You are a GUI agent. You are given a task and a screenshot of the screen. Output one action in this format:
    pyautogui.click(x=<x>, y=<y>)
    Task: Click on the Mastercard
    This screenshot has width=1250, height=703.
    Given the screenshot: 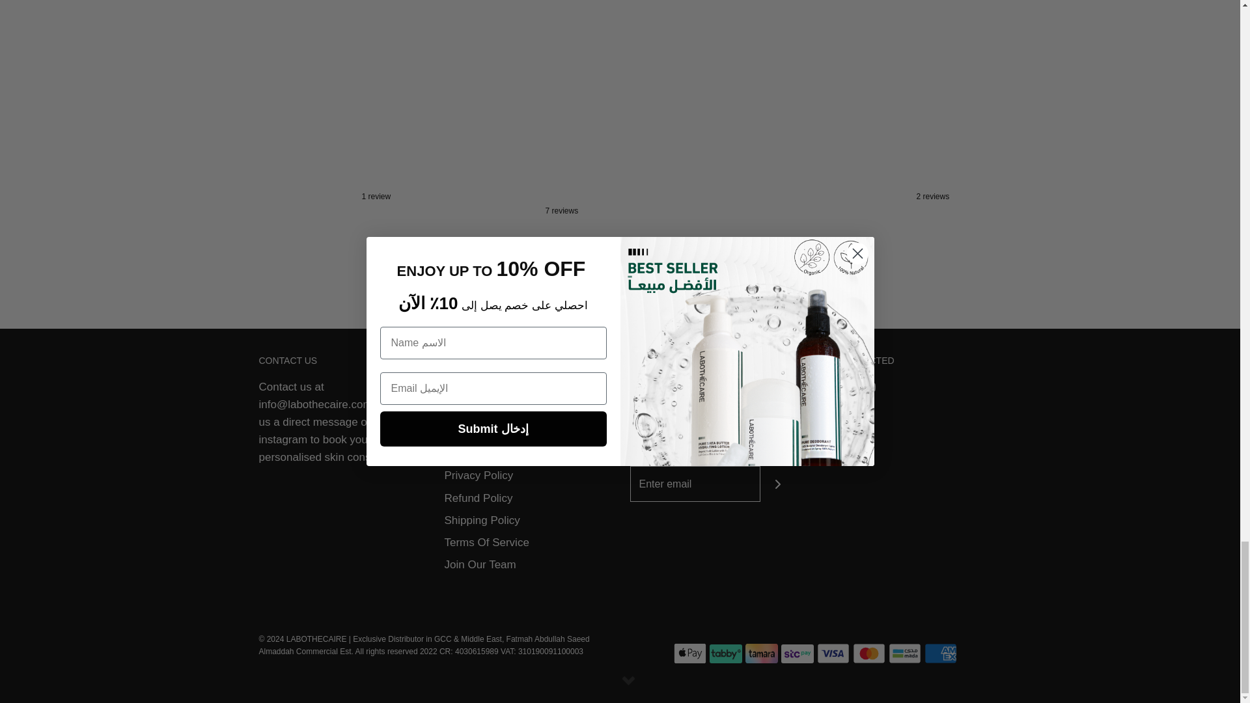 What is the action you would take?
    pyautogui.click(x=868, y=653)
    